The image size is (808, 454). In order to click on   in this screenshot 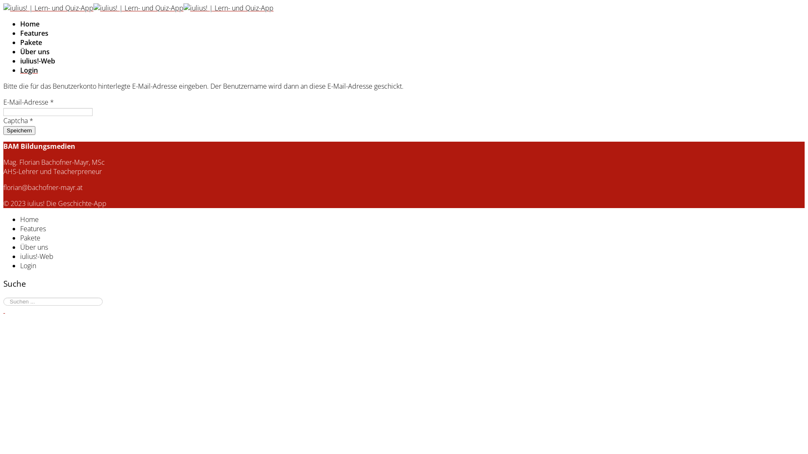, I will do `click(4, 310)`.